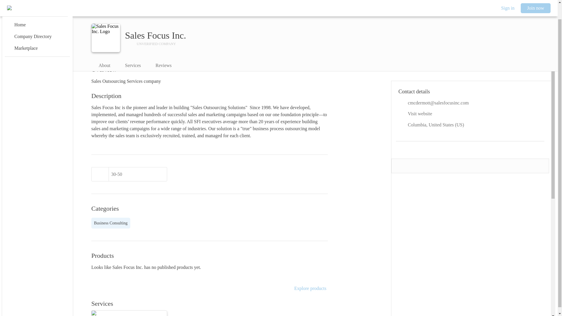 This screenshot has height=316, width=562. I want to click on Business Consulting, so click(111, 223).